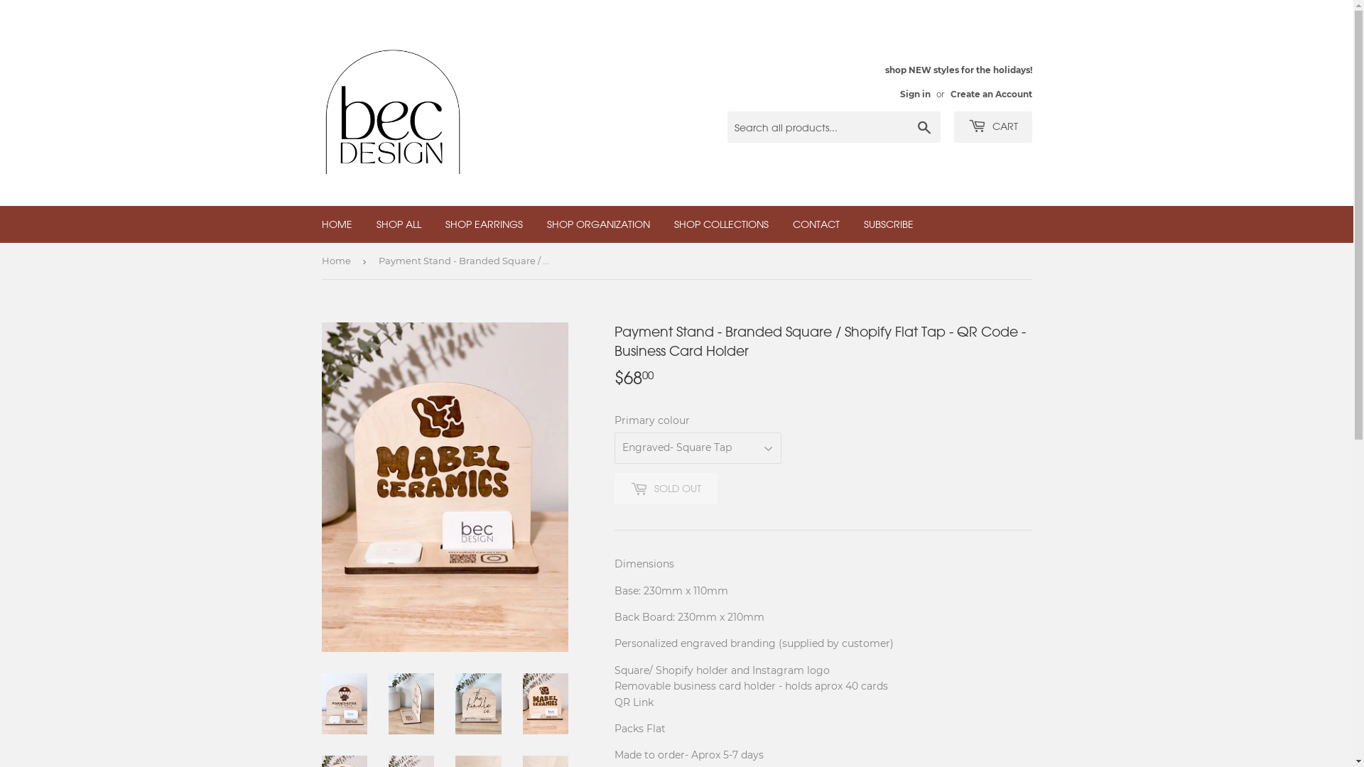 The height and width of the screenshot is (767, 1364). What do you see at coordinates (398, 224) in the screenshot?
I see `SHOP ALL` at bounding box center [398, 224].